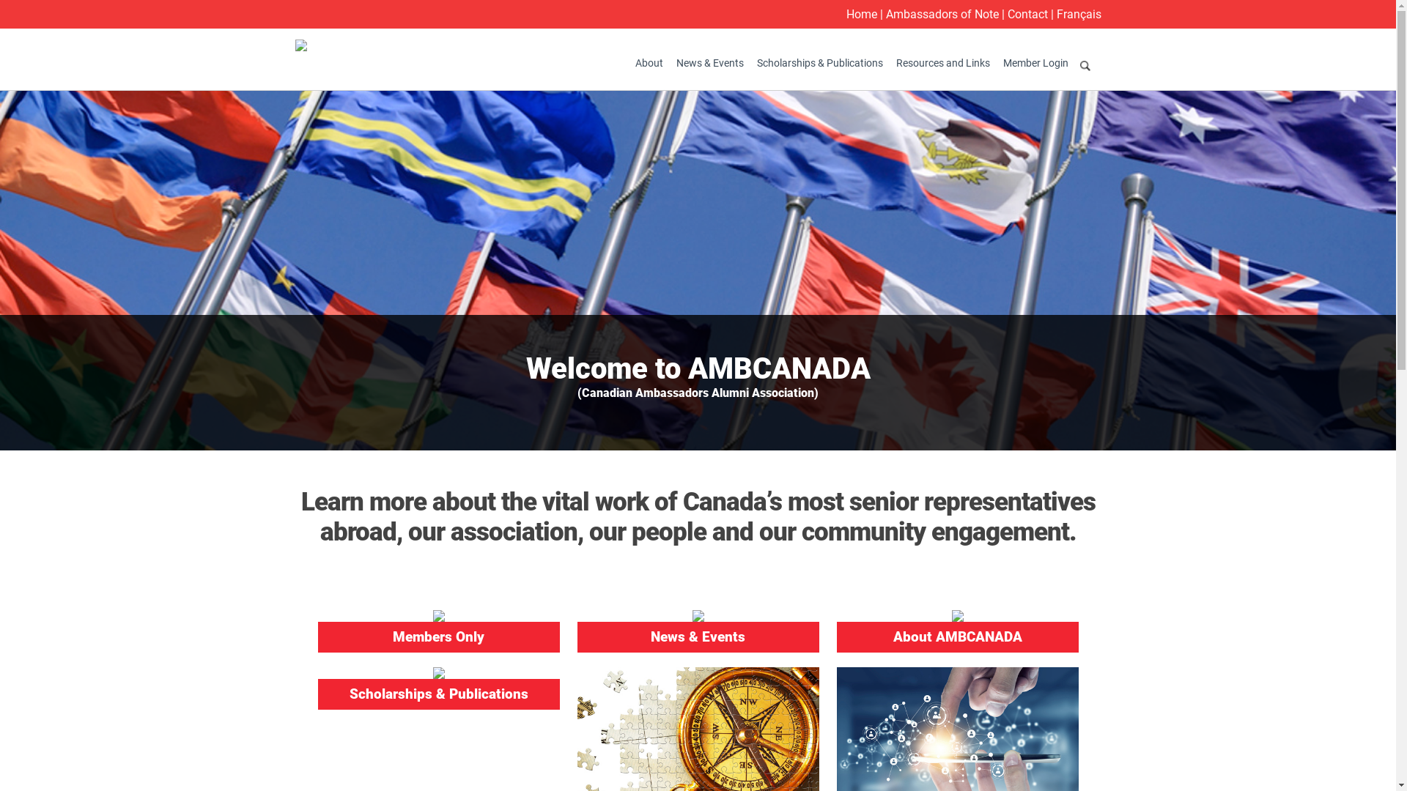  I want to click on News & Events, so click(710, 63).